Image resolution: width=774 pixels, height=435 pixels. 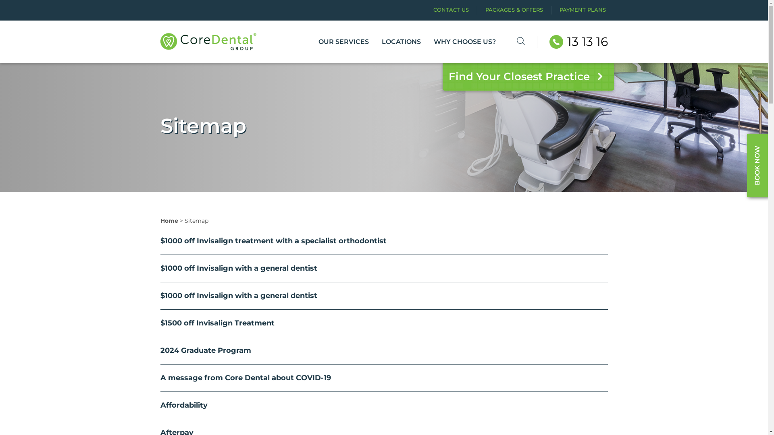 I want to click on PACKAGES & OFFERS, so click(x=514, y=10).